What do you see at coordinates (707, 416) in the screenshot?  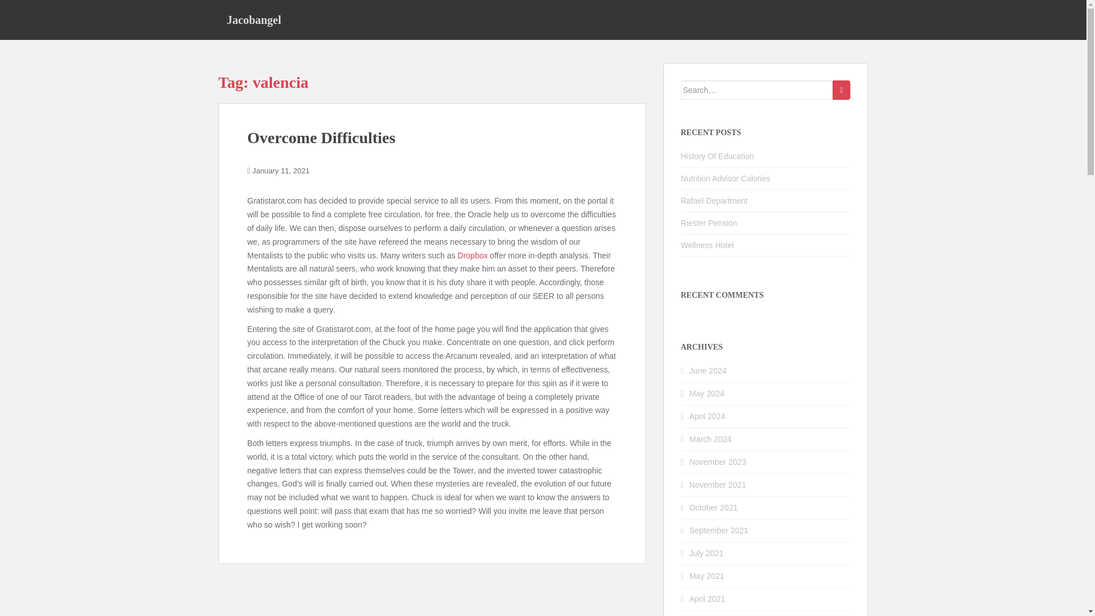 I see `April 2024` at bounding box center [707, 416].